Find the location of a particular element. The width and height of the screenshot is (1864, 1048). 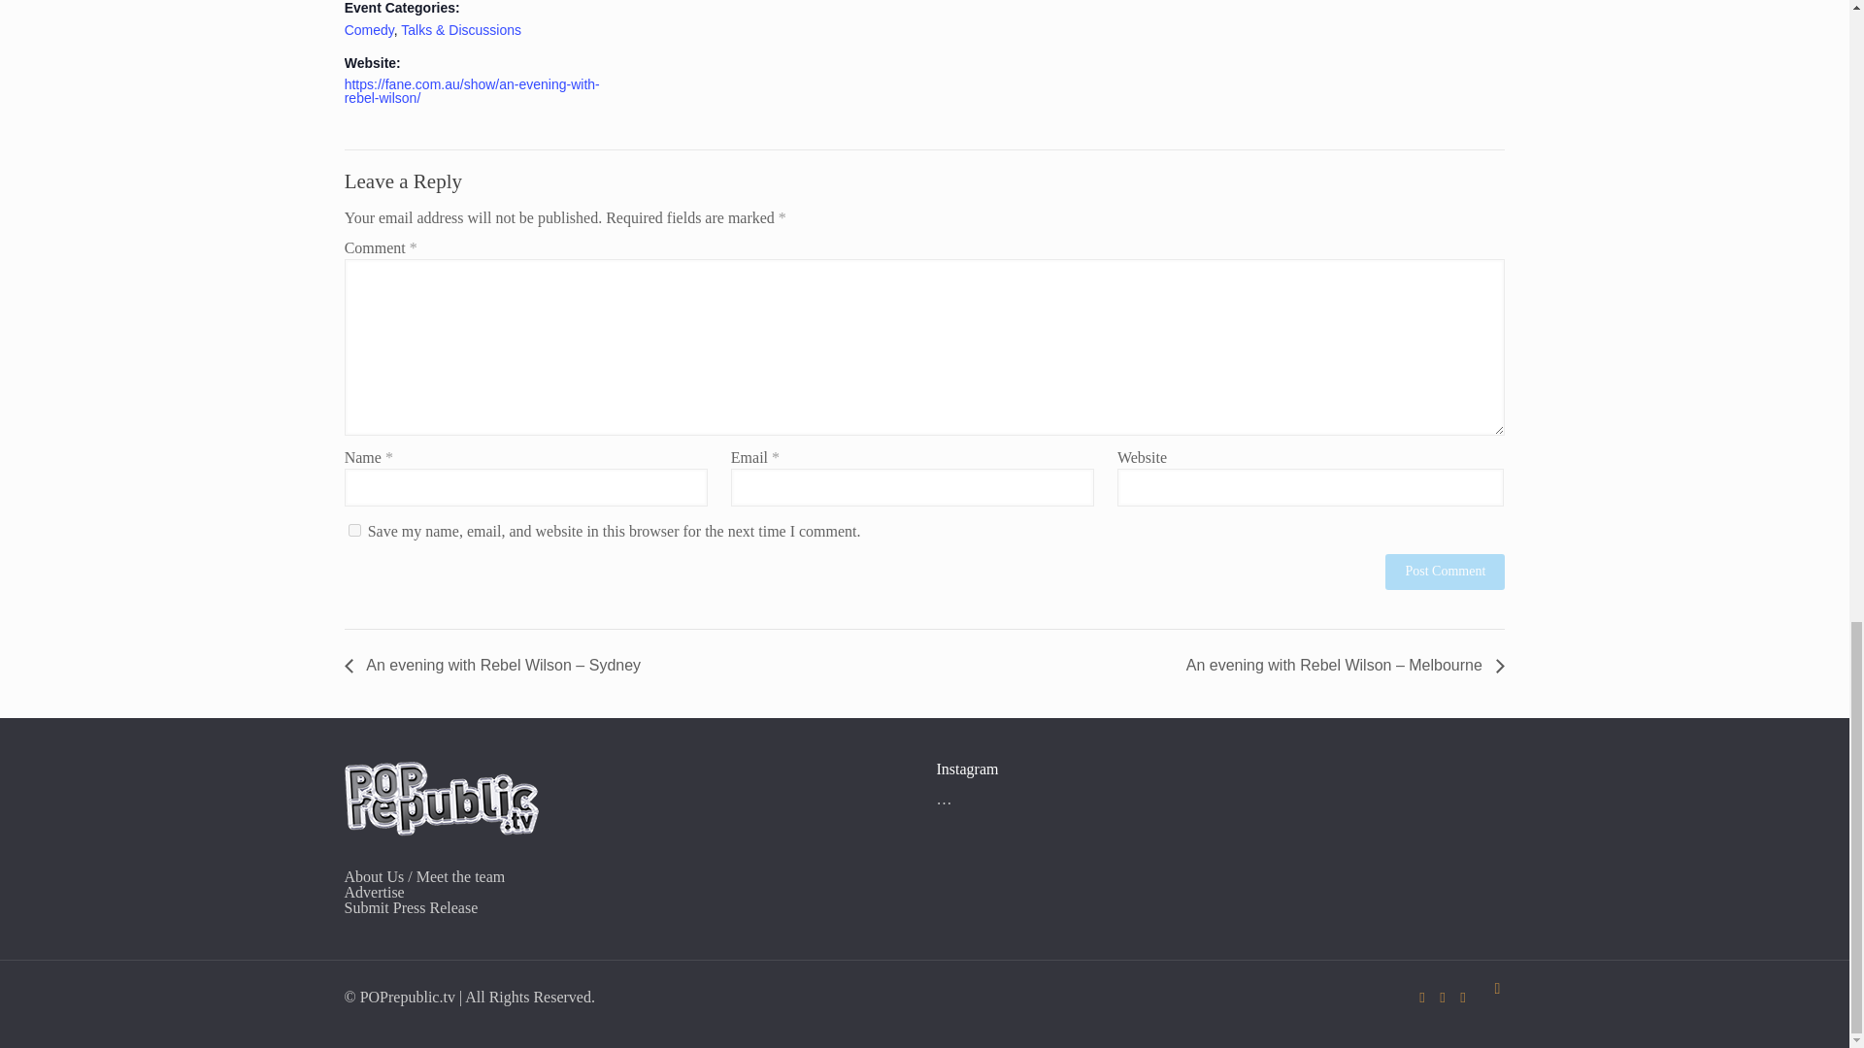

Post Comment is located at coordinates (1445, 573).